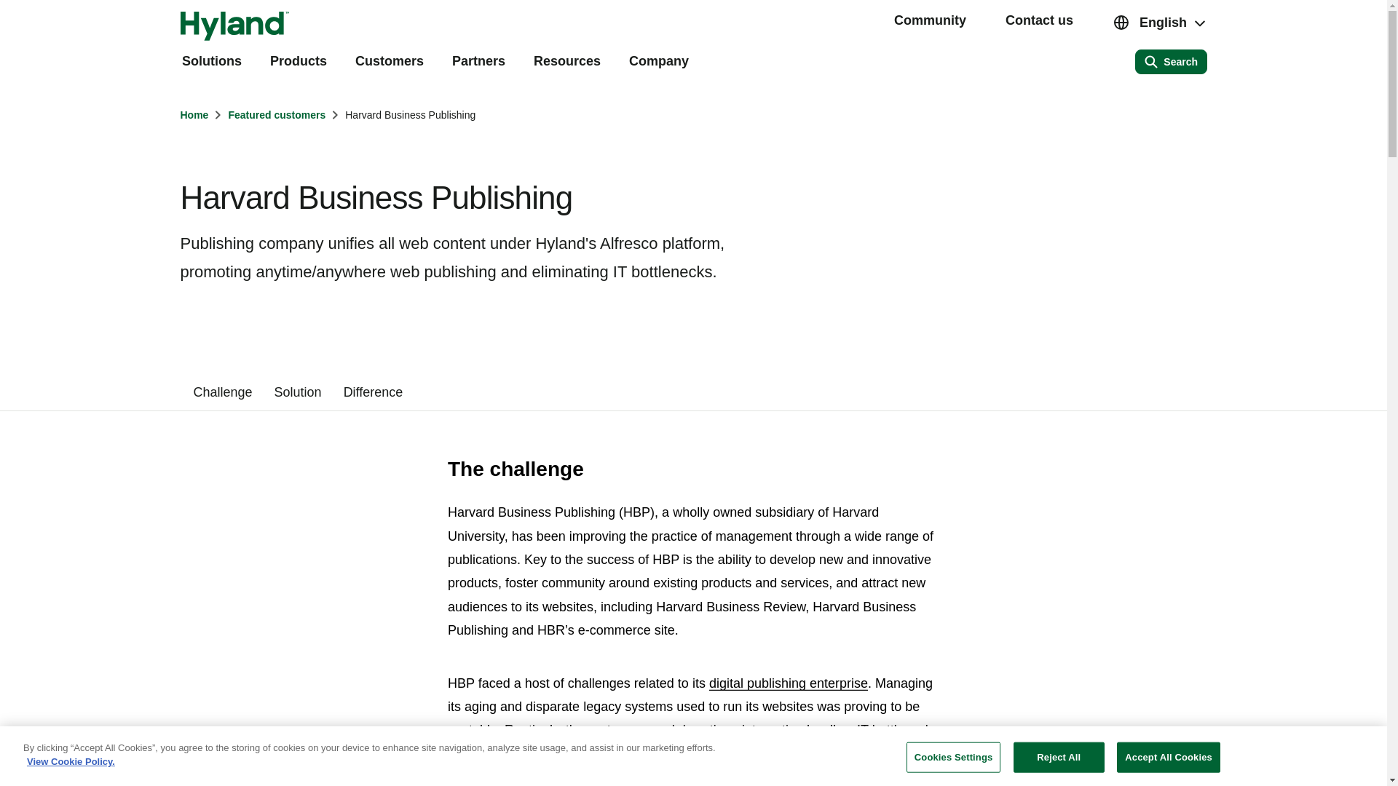 This screenshot has height=786, width=1398. What do you see at coordinates (930, 20) in the screenshot?
I see `Community` at bounding box center [930, 20].